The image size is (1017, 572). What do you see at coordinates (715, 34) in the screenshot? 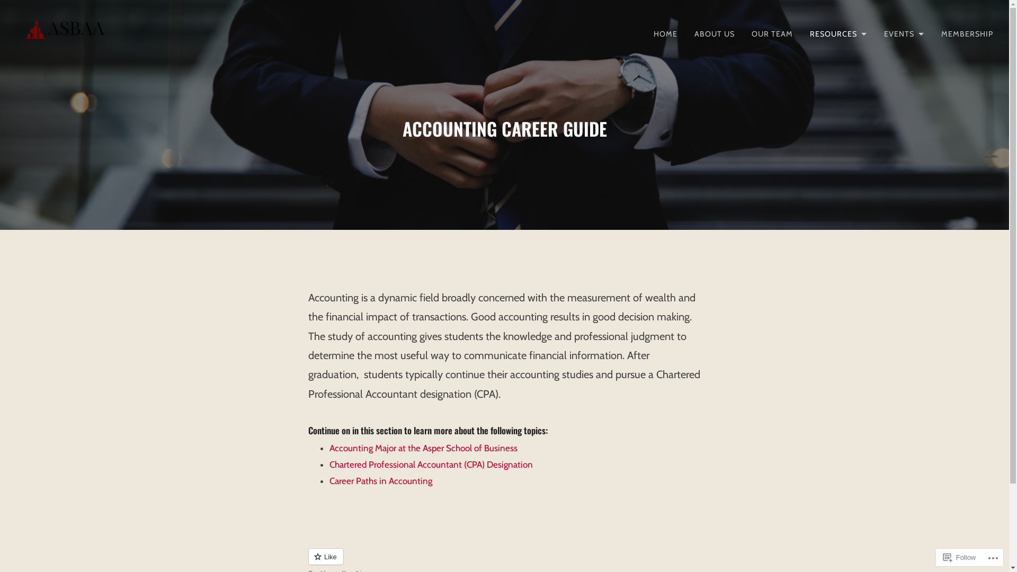
I see `ABOUT US` at bounding box center [715, 34].